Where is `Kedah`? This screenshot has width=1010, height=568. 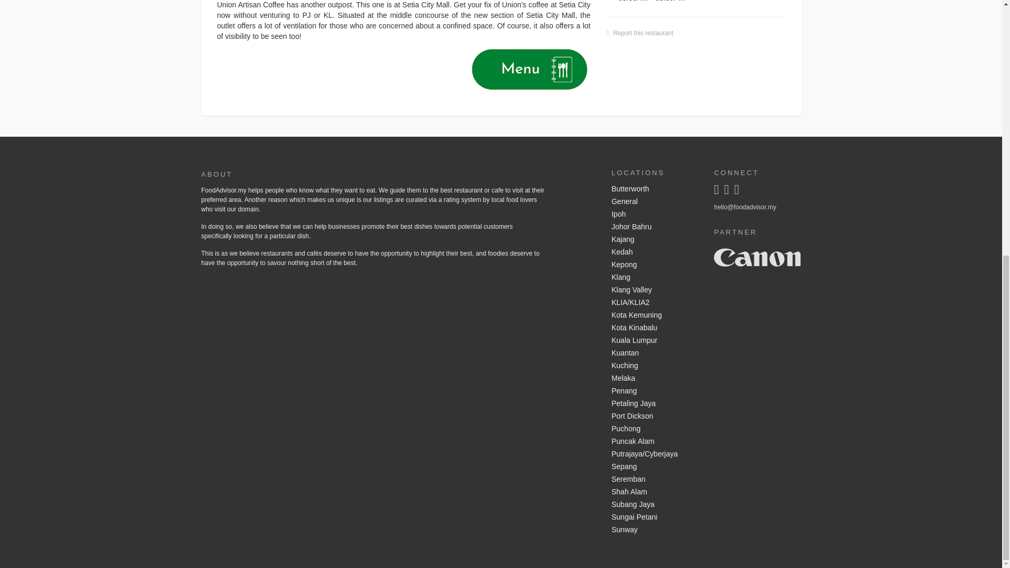 Kedah is located at coordinates (654, 252).